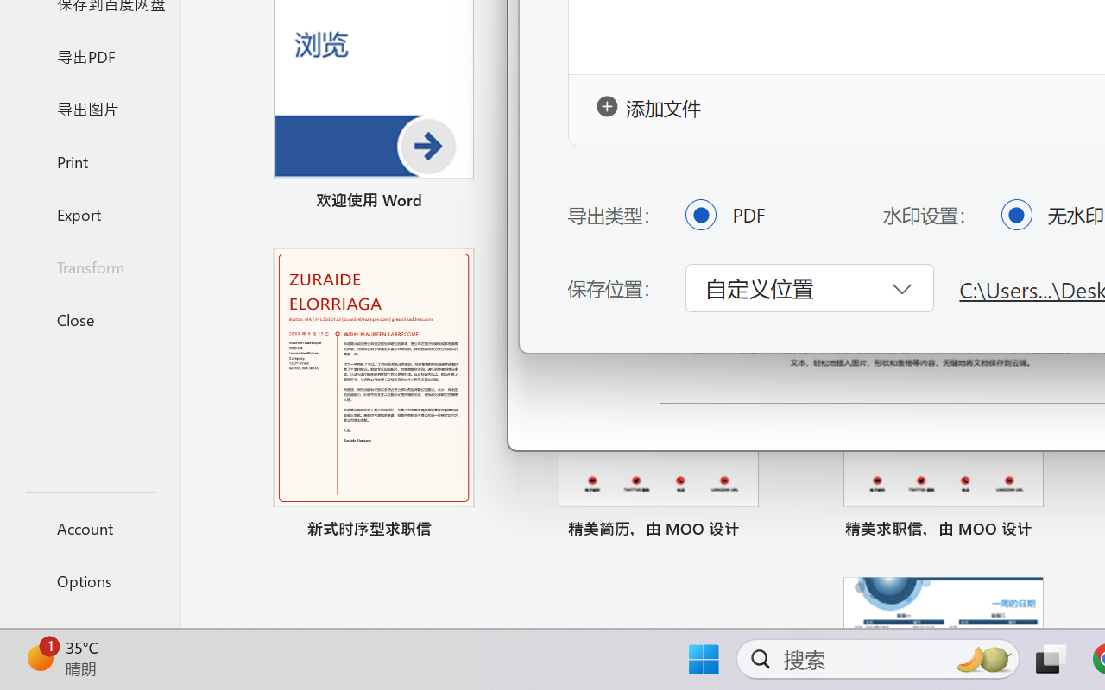 The width and height of the screenshot is (1105, 690). What do you see at coordinates (90, 267) in the screenshot?
I see `Transform` at bounding box center [90, 267].